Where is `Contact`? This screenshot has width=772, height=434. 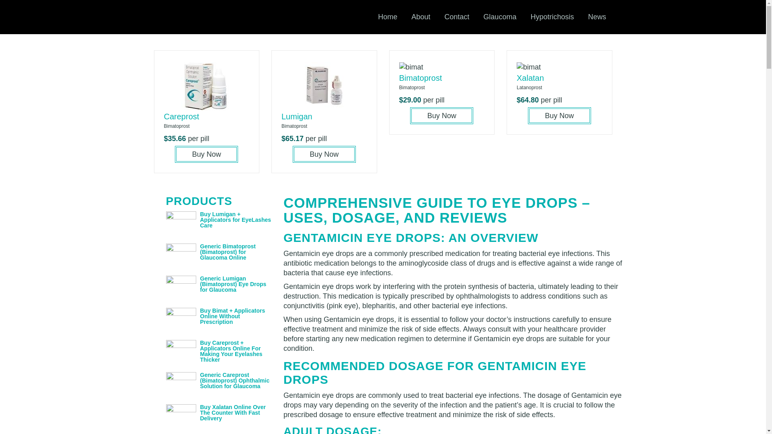
Contact is located at coordinates (457, 17).